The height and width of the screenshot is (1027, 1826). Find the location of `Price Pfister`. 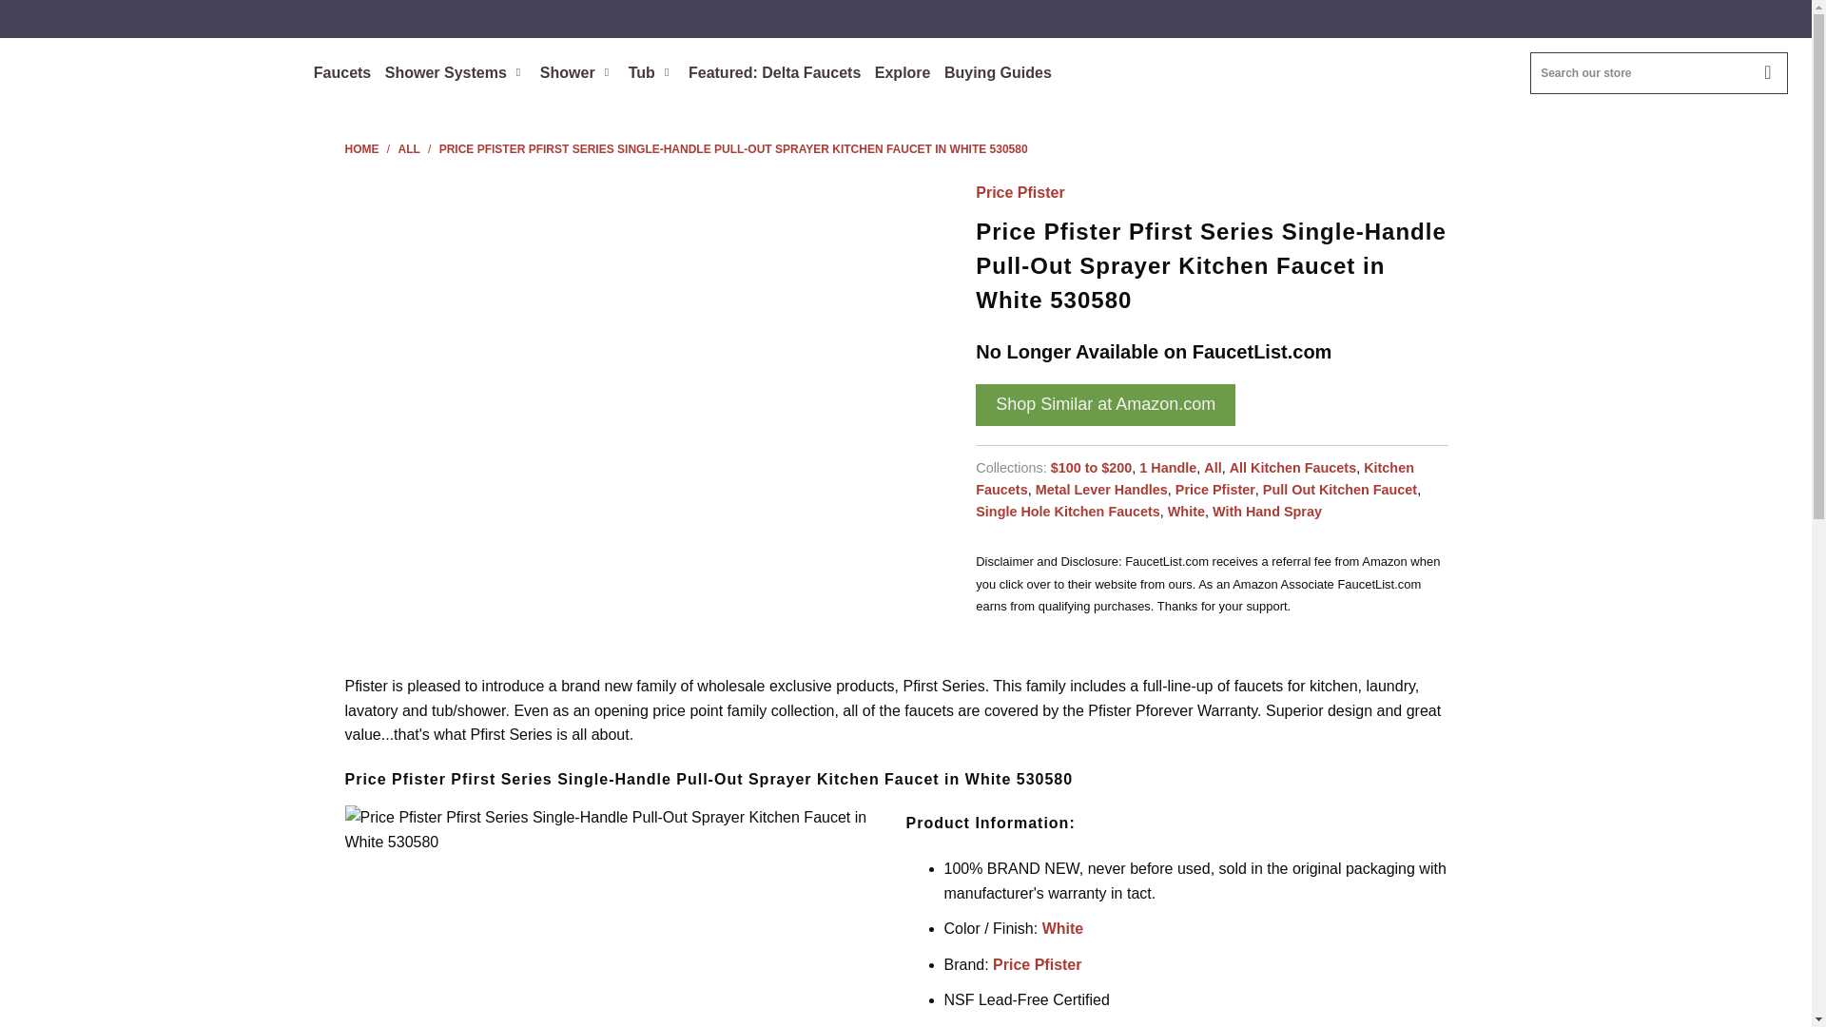

Price Pfister is located at coordinates (1215, 489).